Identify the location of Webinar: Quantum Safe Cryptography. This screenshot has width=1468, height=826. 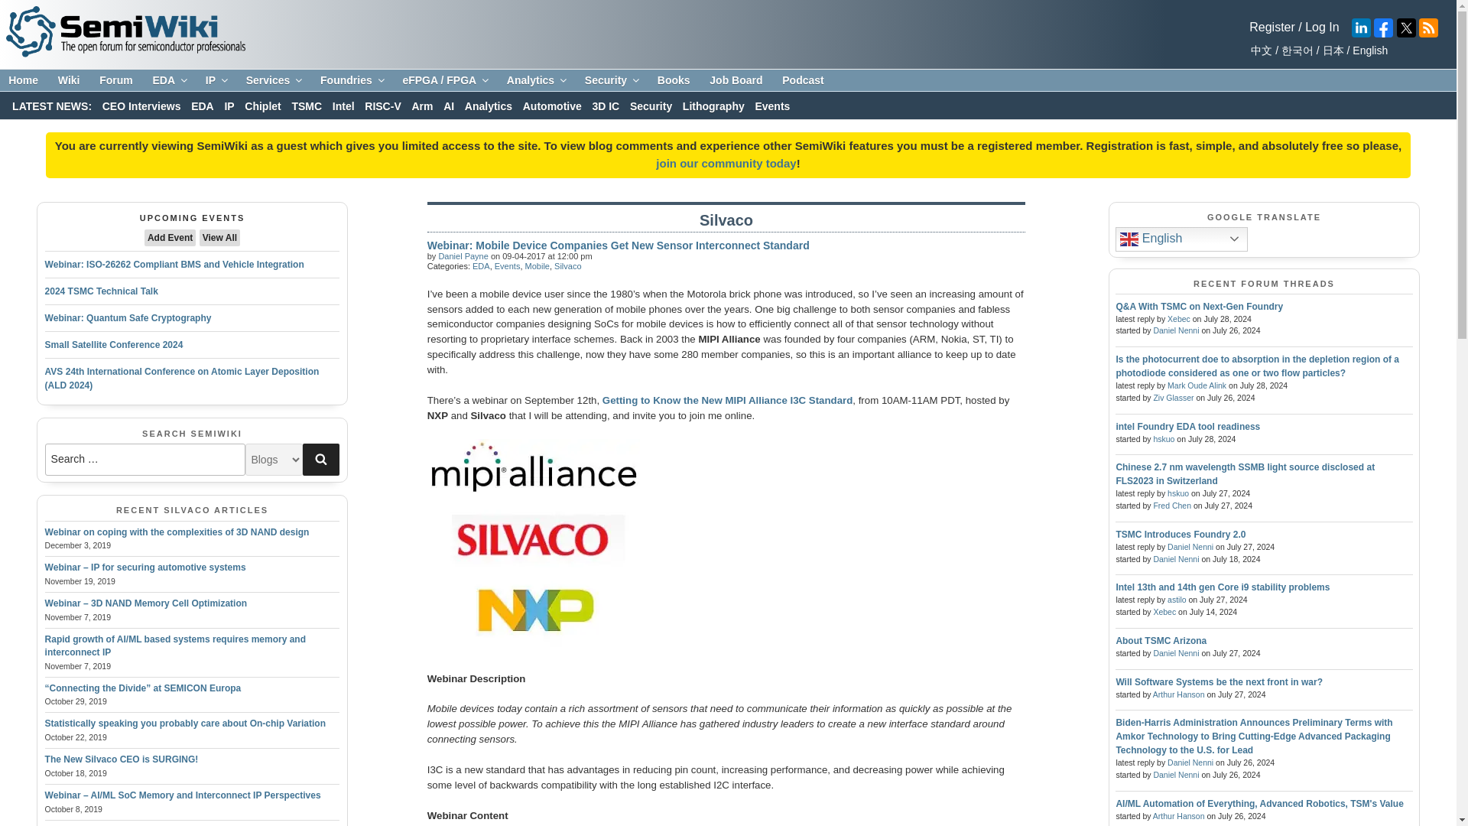
(128, 318).